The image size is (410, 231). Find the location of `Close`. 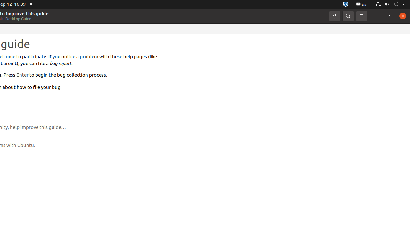

Close is located at coordinates (403, 16).